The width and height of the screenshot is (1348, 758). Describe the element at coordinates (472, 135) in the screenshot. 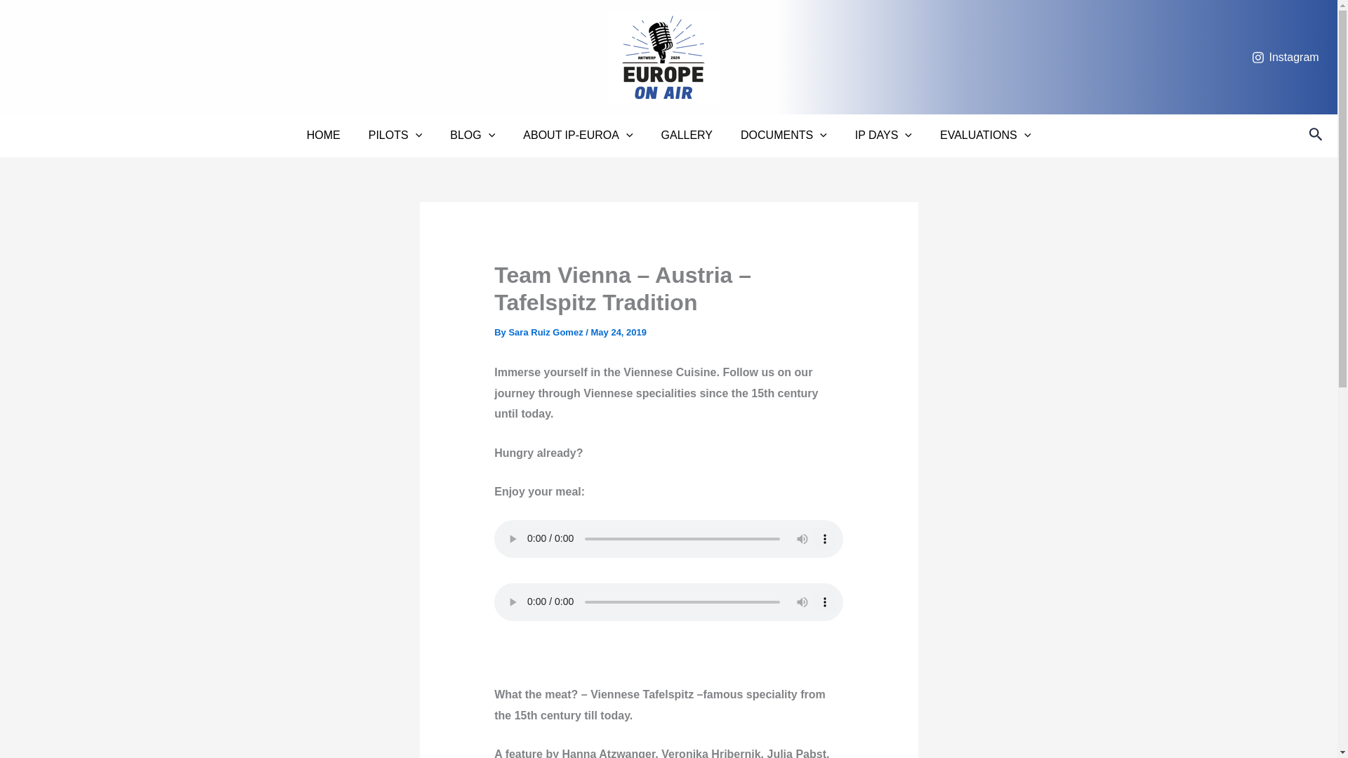

I see `BLOG` at that location.